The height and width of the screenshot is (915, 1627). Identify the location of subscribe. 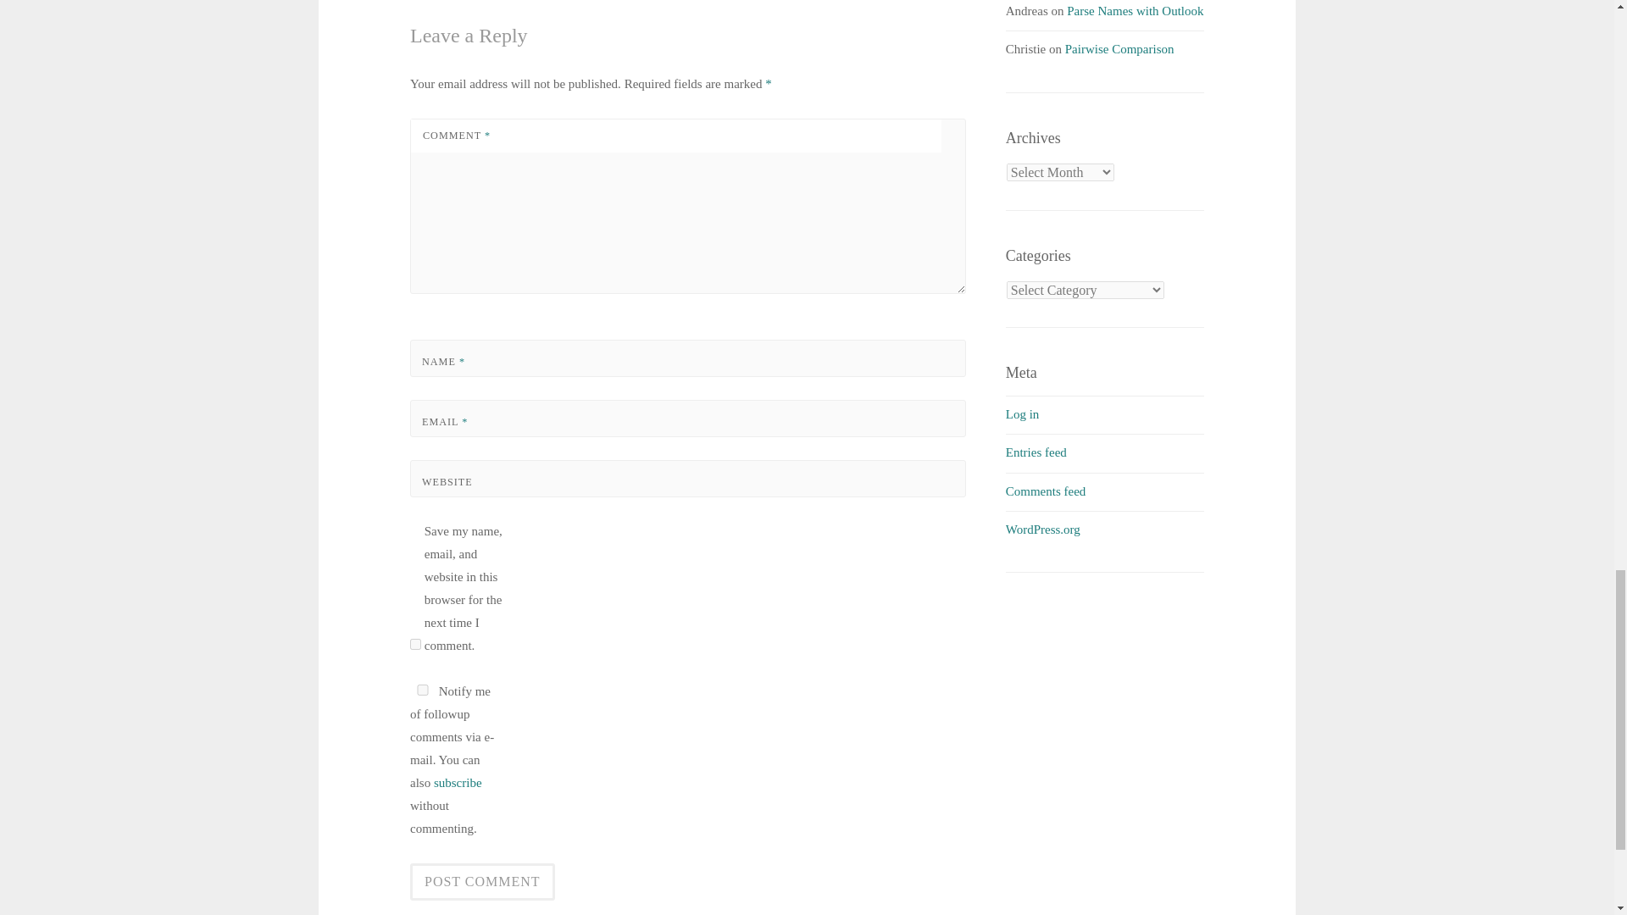
(458, 783).